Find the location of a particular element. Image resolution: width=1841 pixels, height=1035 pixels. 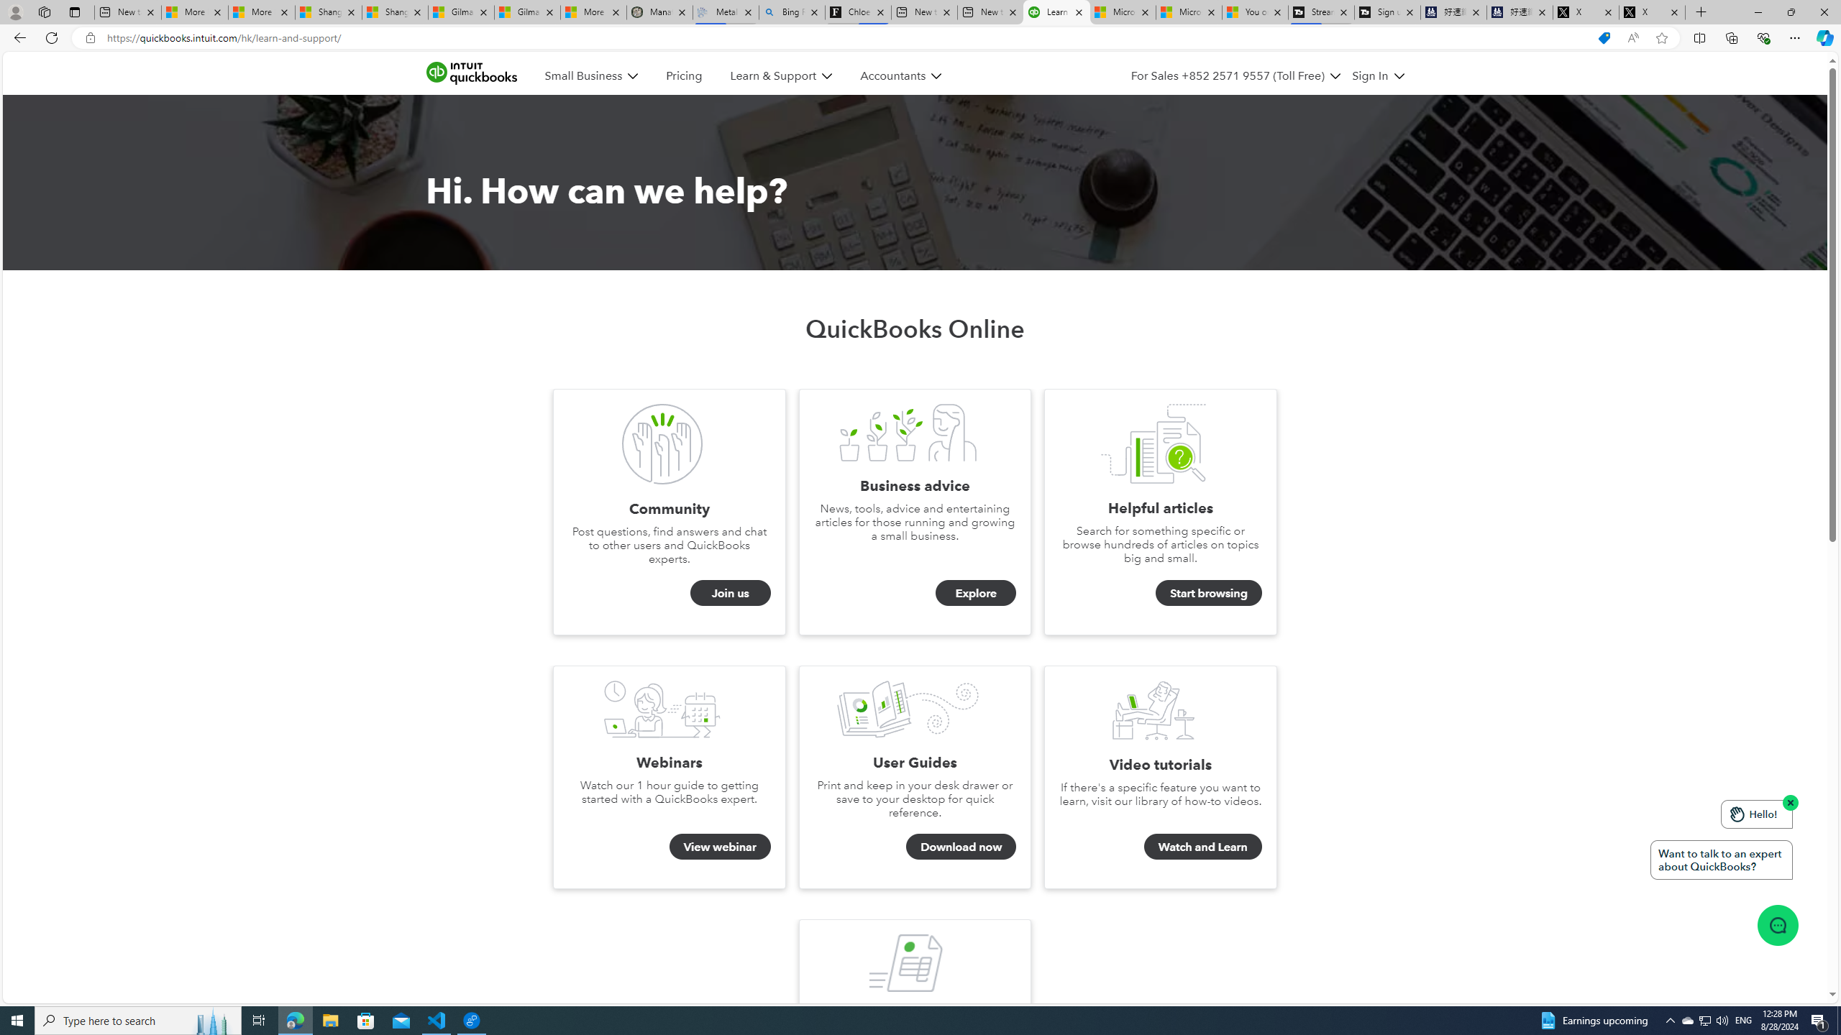

Small Business is located at coordinates (583, 76).